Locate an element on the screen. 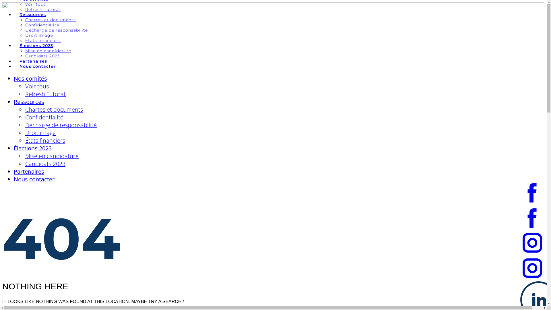 The image size is (551, 310). Partenaires is located at coordinates (29, 172).